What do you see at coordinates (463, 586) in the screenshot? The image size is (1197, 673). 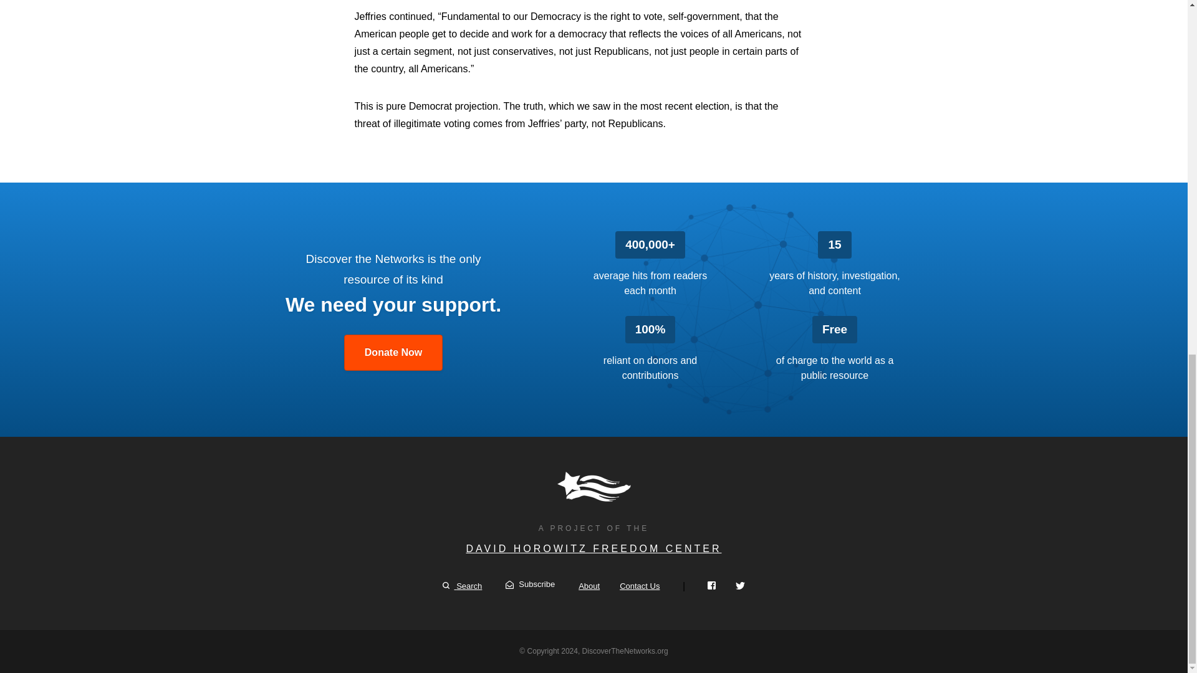 I see `Search` at bounding box center [463, 586].